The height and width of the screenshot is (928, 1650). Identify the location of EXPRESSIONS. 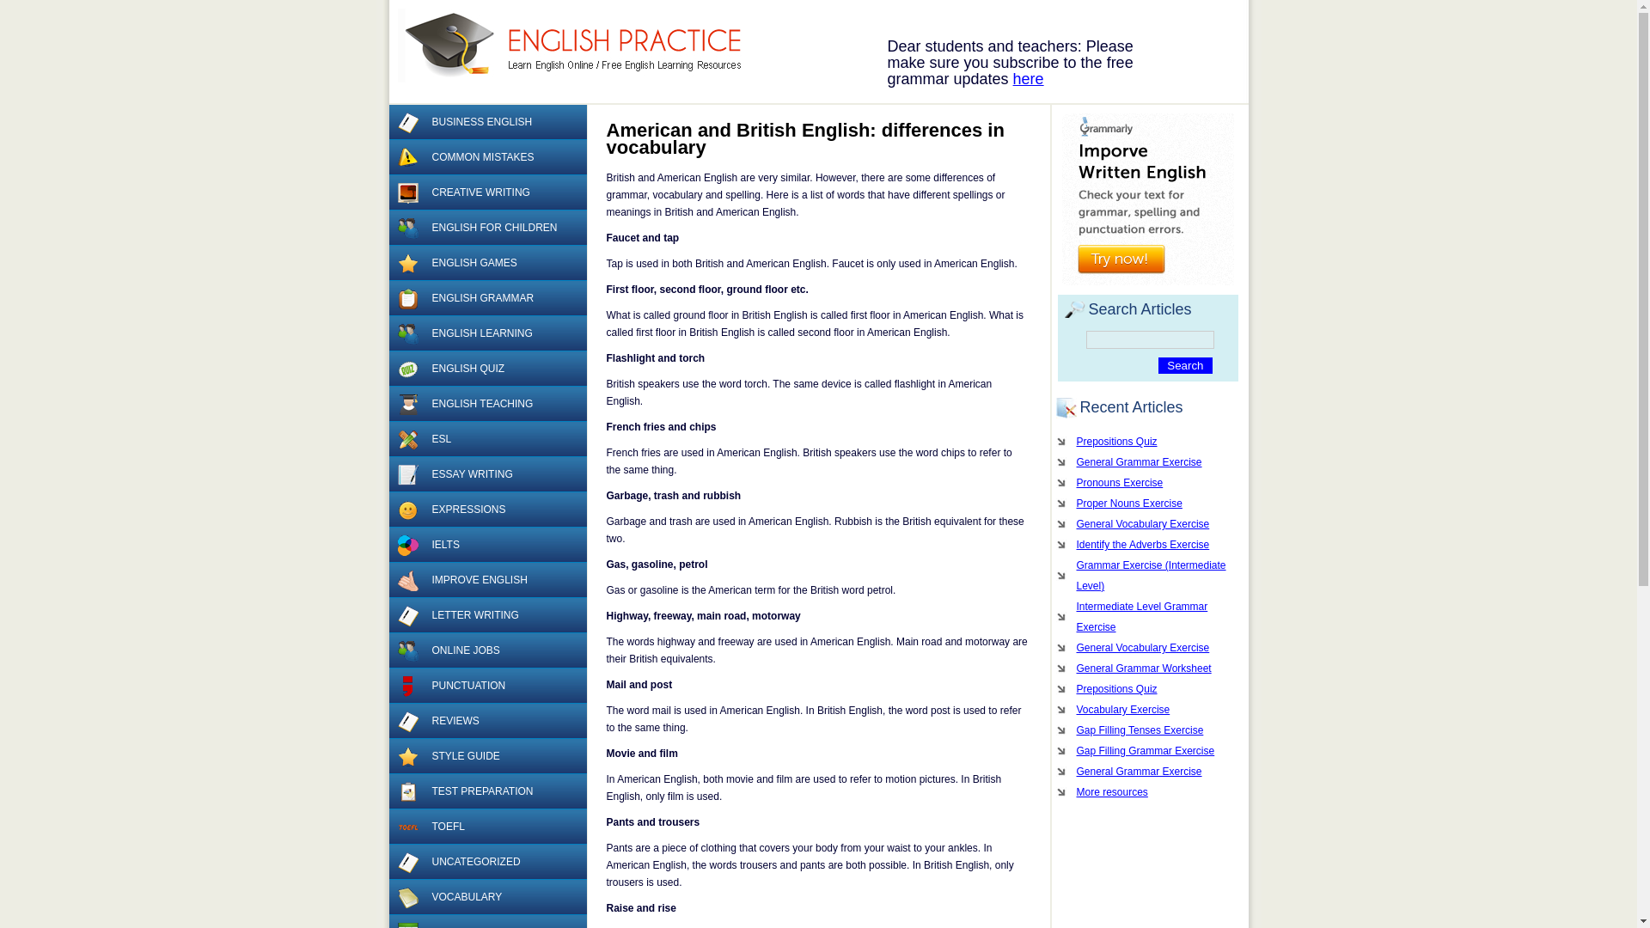
(486, 510).